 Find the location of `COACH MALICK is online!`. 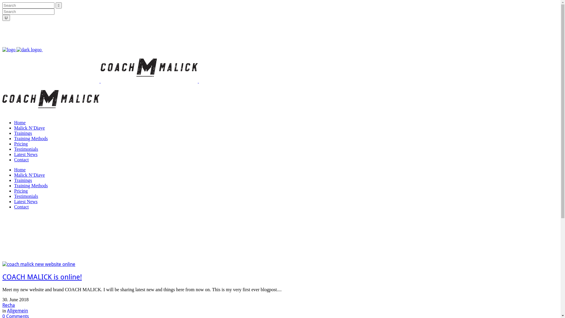

COACH MALICK is online! is located at coordinates (39, 264).